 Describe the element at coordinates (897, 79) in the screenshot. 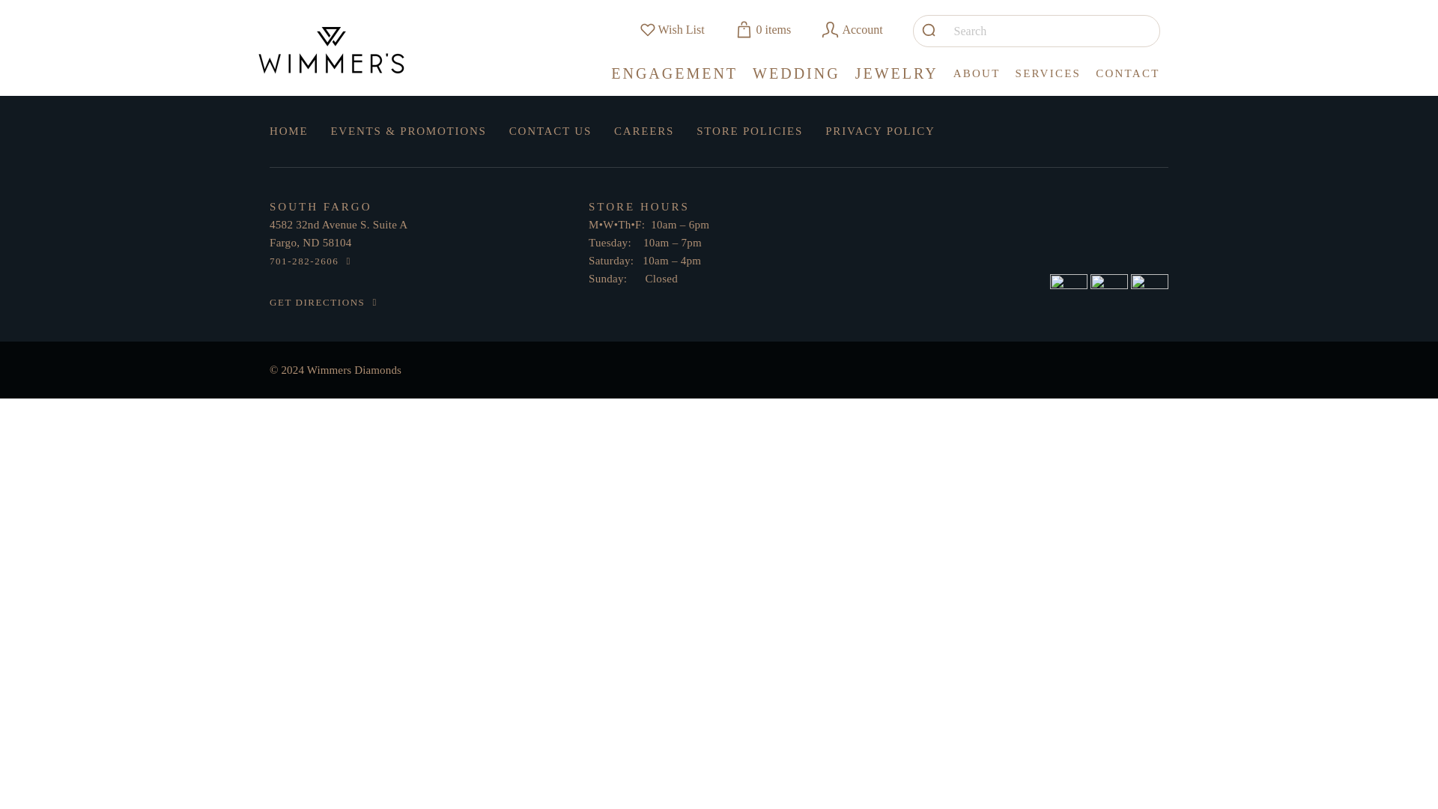

I see `JEWELRY` at that location.